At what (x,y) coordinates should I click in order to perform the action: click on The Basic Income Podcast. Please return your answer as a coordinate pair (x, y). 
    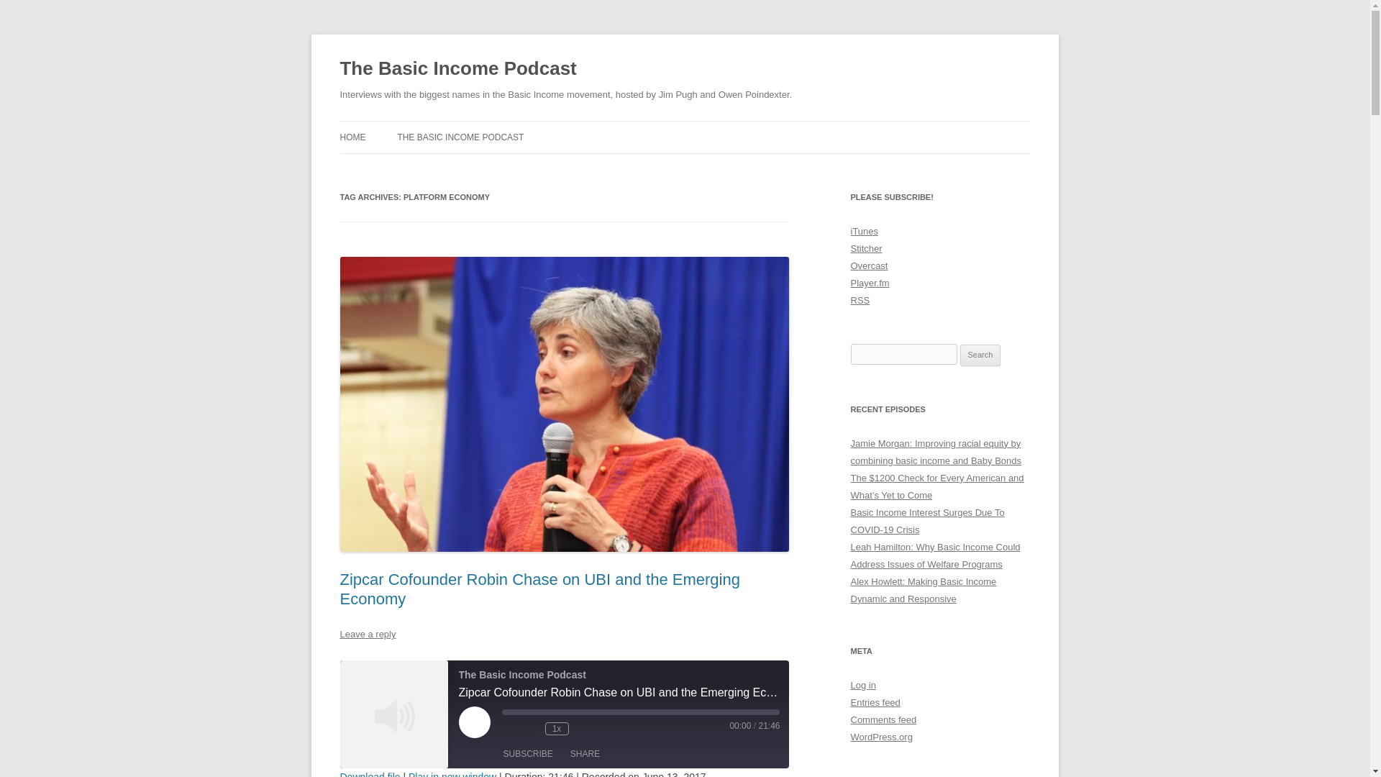
    Looking at the image, I should click on (457, 69).